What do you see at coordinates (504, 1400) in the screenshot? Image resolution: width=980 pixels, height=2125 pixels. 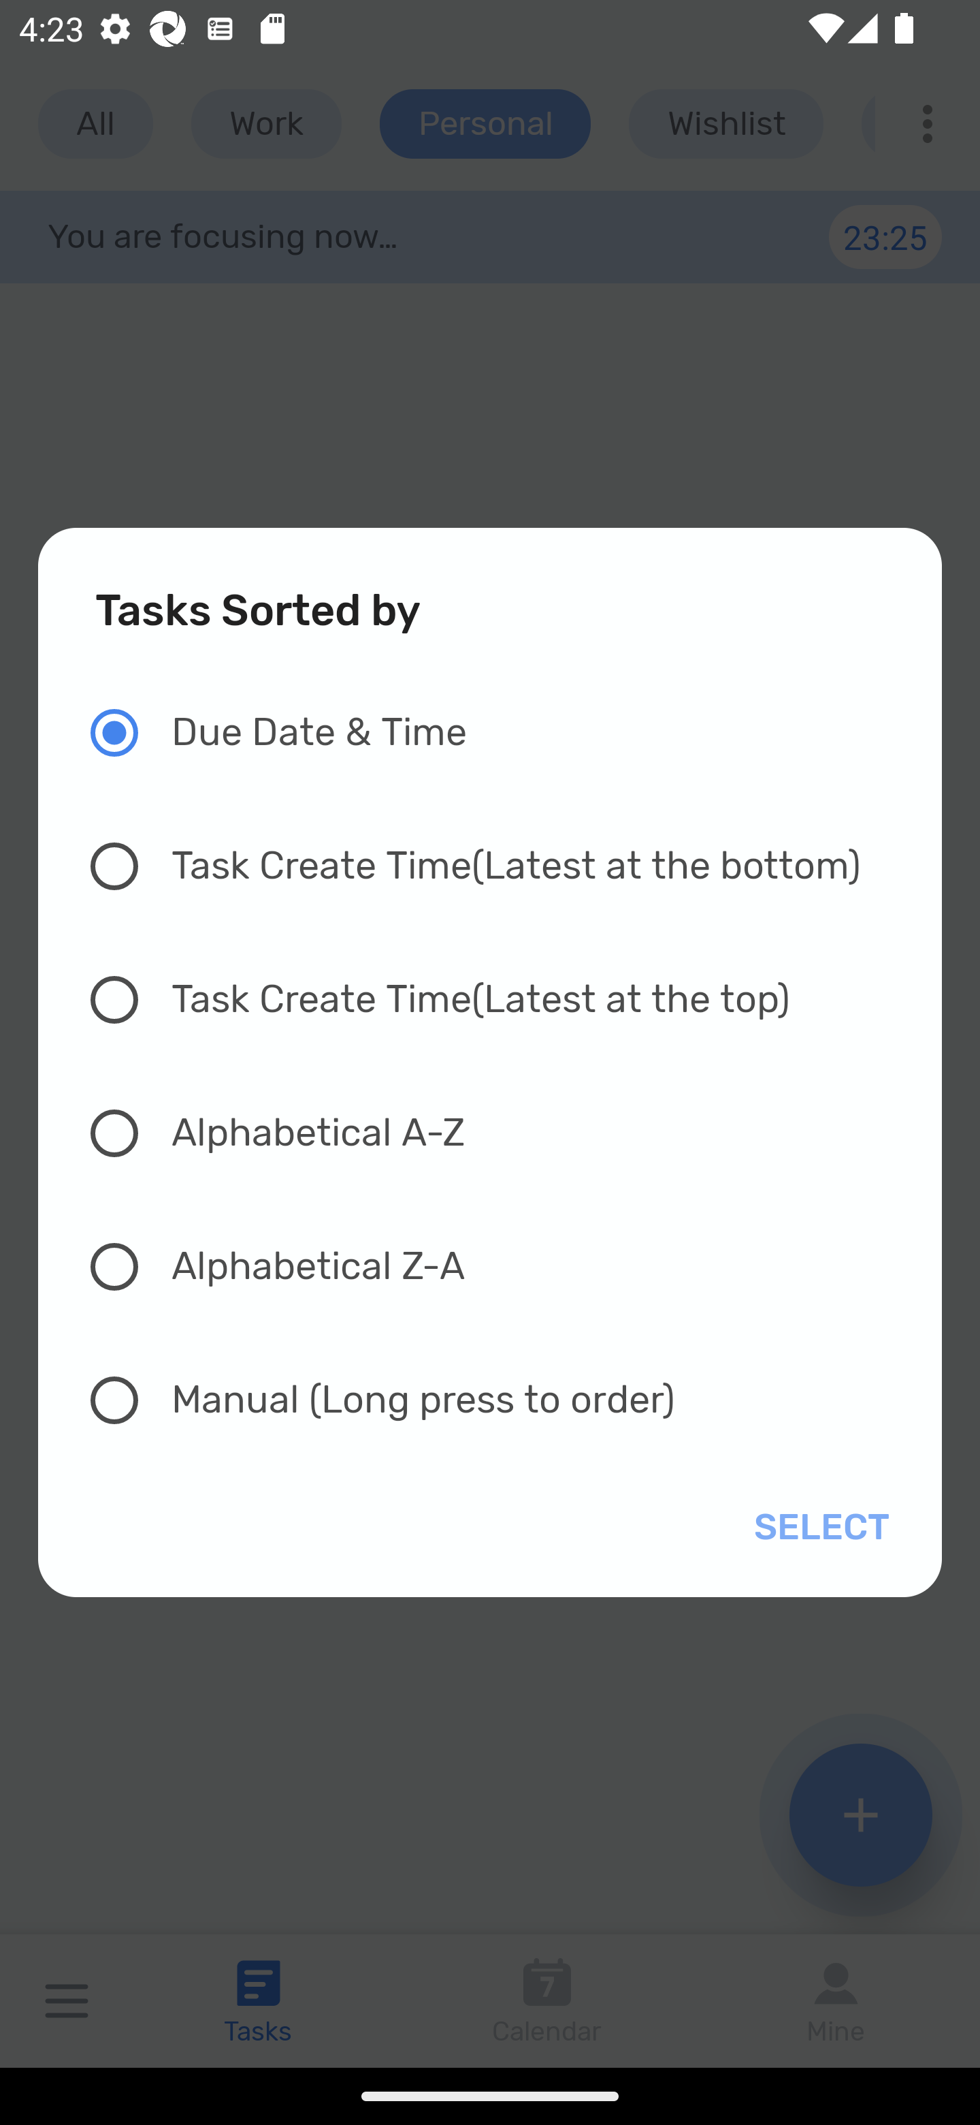 I see `Manual (Long press to order)` at bounding box center [504, 1400].